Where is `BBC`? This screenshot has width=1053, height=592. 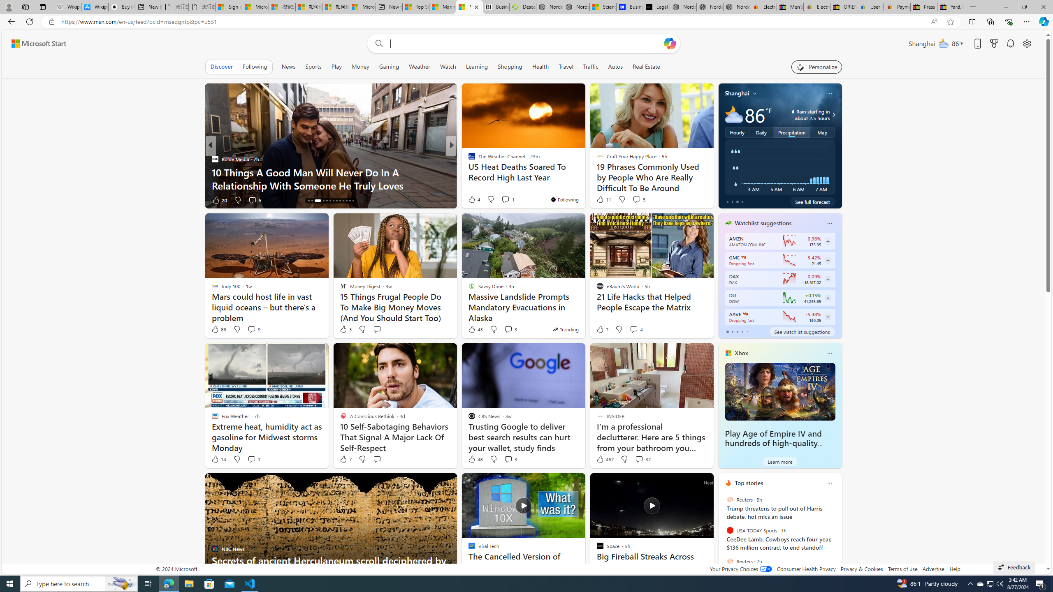 BBC is located at coordinates (468, 159).